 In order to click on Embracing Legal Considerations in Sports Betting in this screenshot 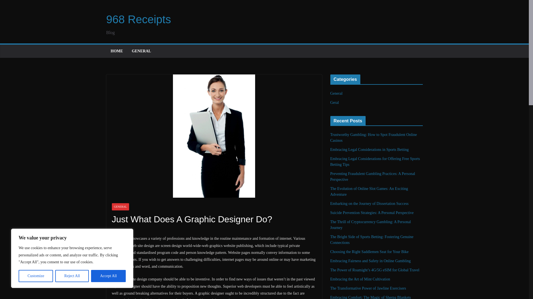, I will do `click(369, 149)`.